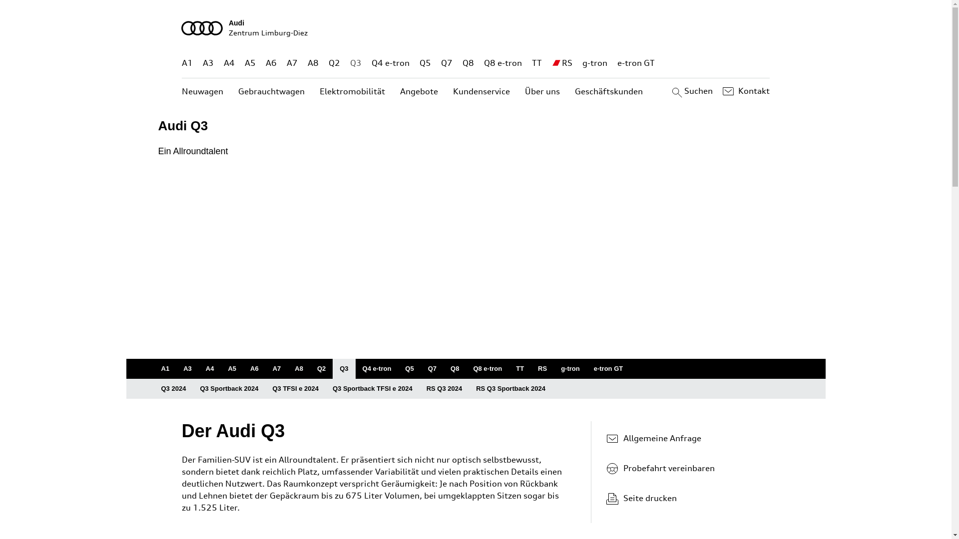 The height and width of the screenshot is (539, 959). Describe the element at coordinates (476, 28) in the screenshot. I see `Audi
Zentrum Limburg-Diez` at that location.